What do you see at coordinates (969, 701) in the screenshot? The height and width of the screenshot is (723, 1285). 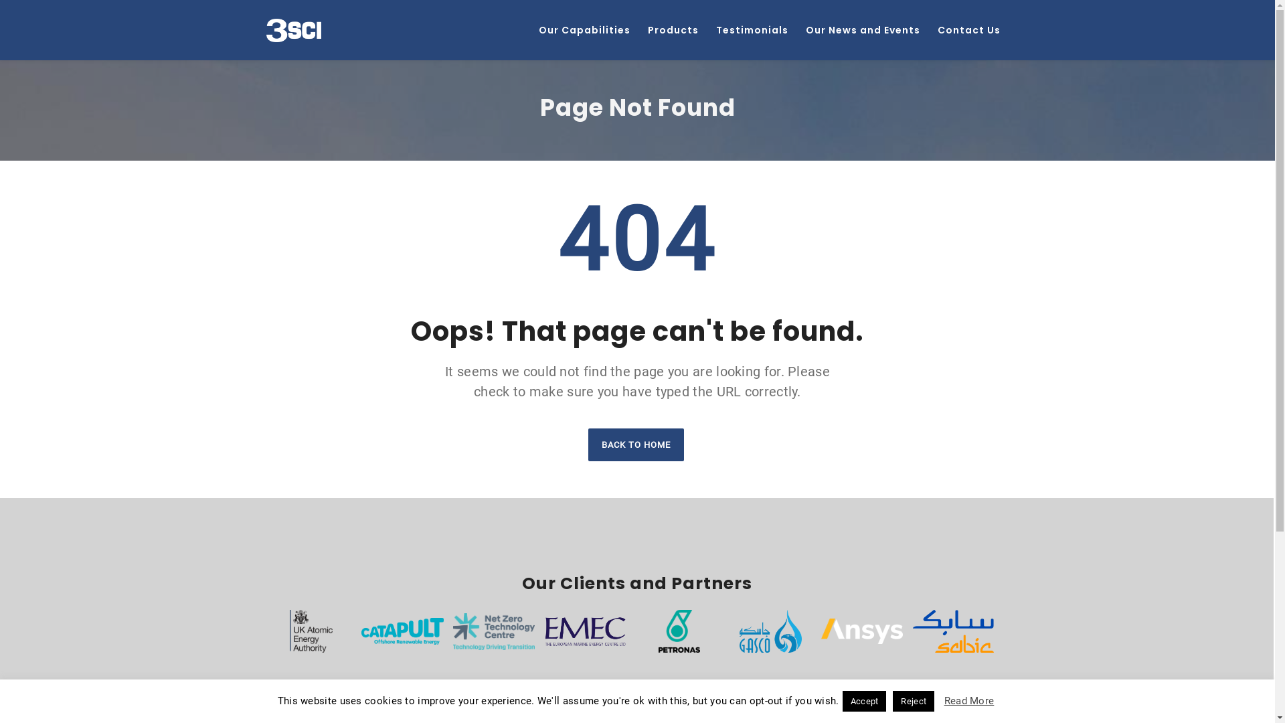 I see `Read More` at bounding box center [969, 701].